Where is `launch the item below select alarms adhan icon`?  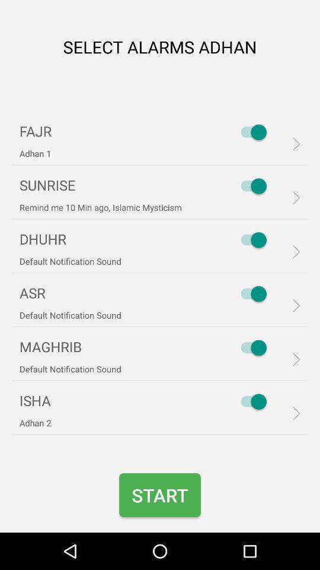
launch the item below select alarms adhan icon is located at coordinates (251, 132).